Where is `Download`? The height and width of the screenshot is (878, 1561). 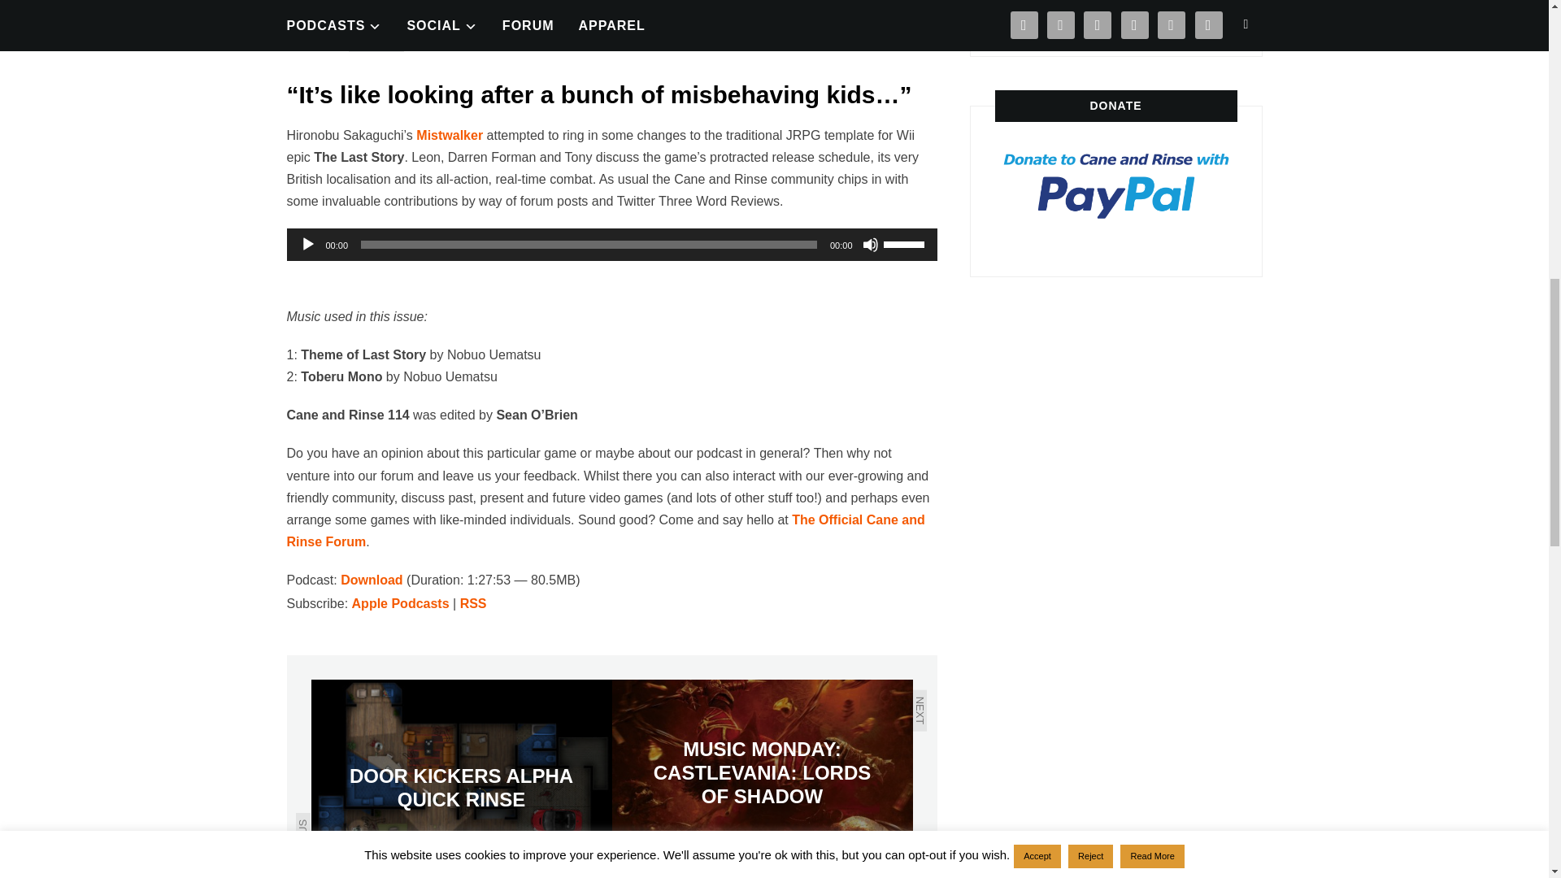 Download is located at coordinates (371, 580).